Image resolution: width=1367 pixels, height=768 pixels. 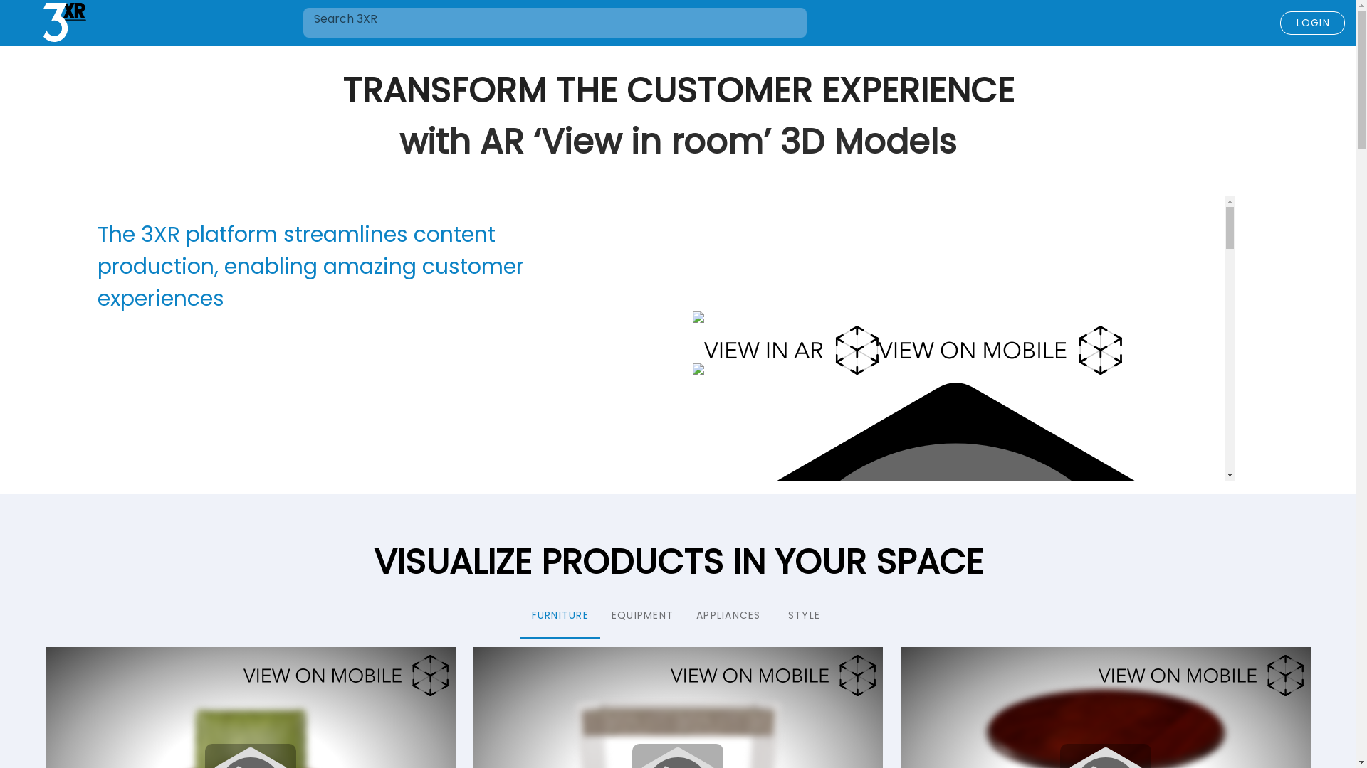 What do you see at coordinates (1313, 23) in the screenshot?
I see `LOGIN` at bounding box center [1313, 23].